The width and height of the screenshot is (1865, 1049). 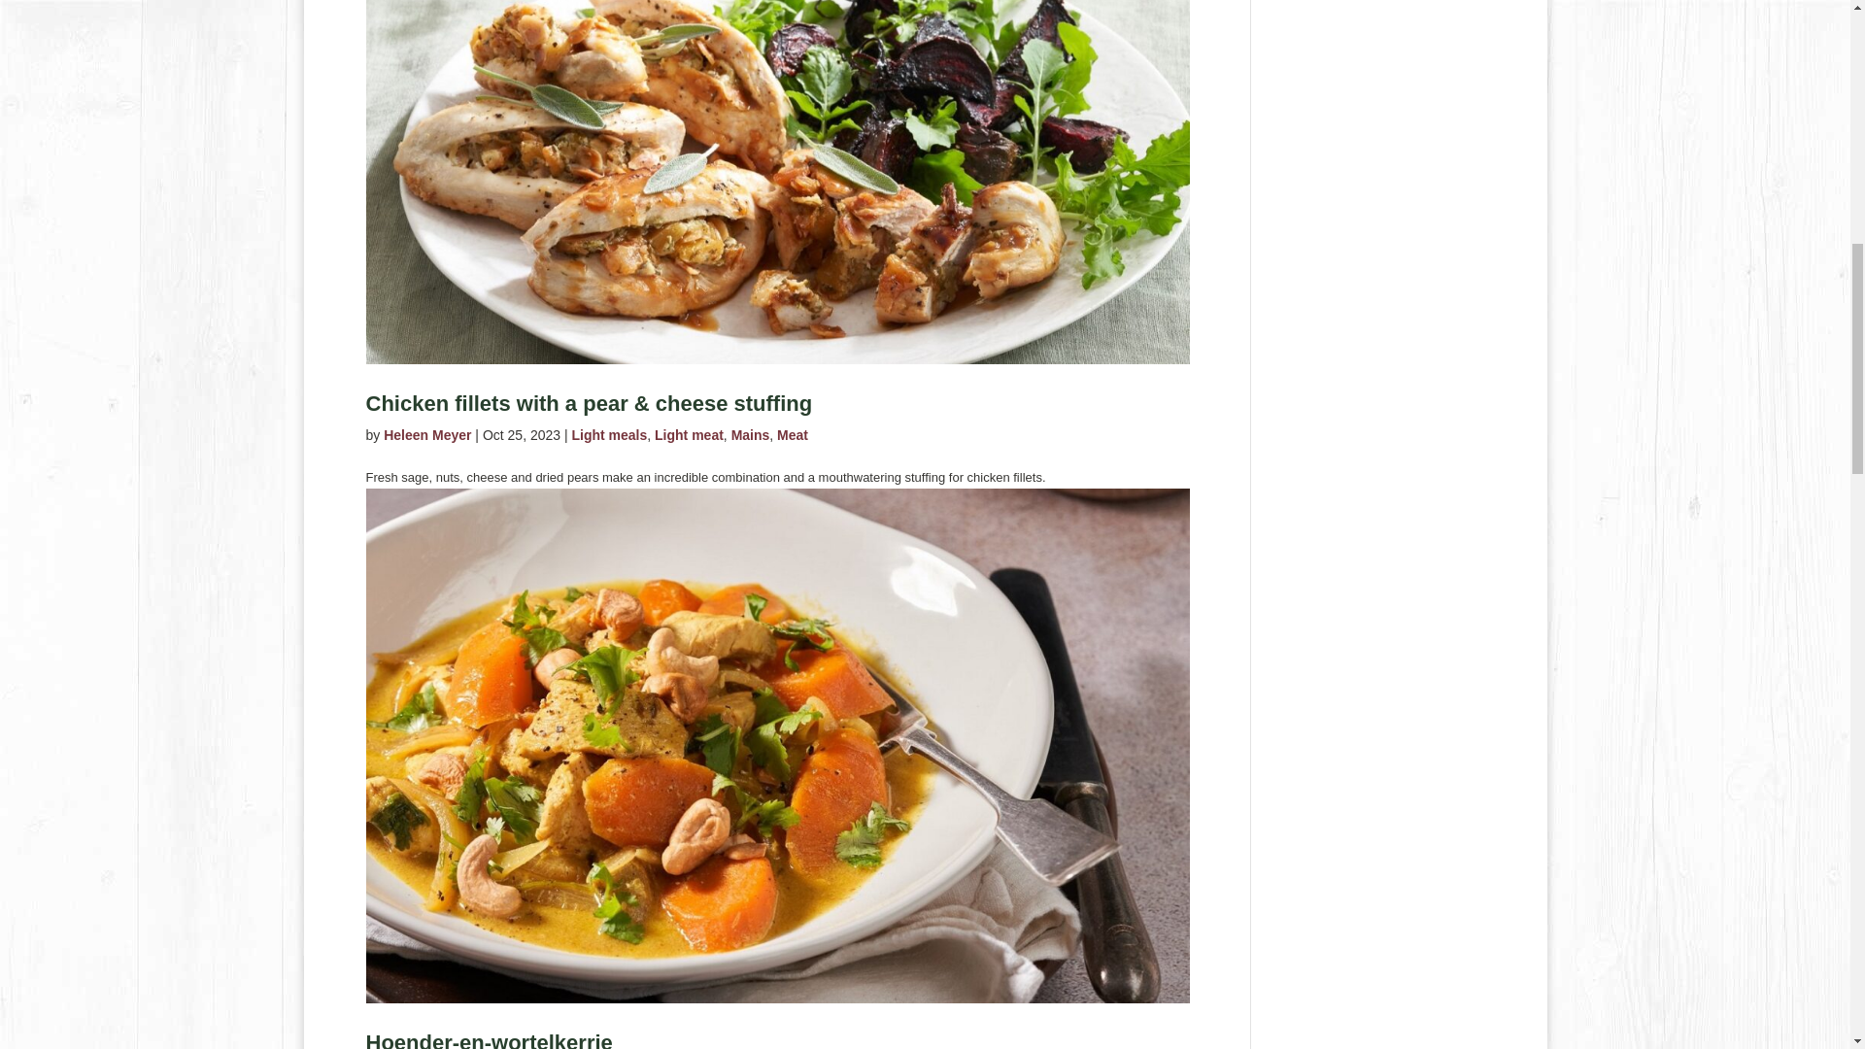 What do you see at coordinates (750, 434) in the screenshot?
I see `Mains` at bounding box center [750, 434].